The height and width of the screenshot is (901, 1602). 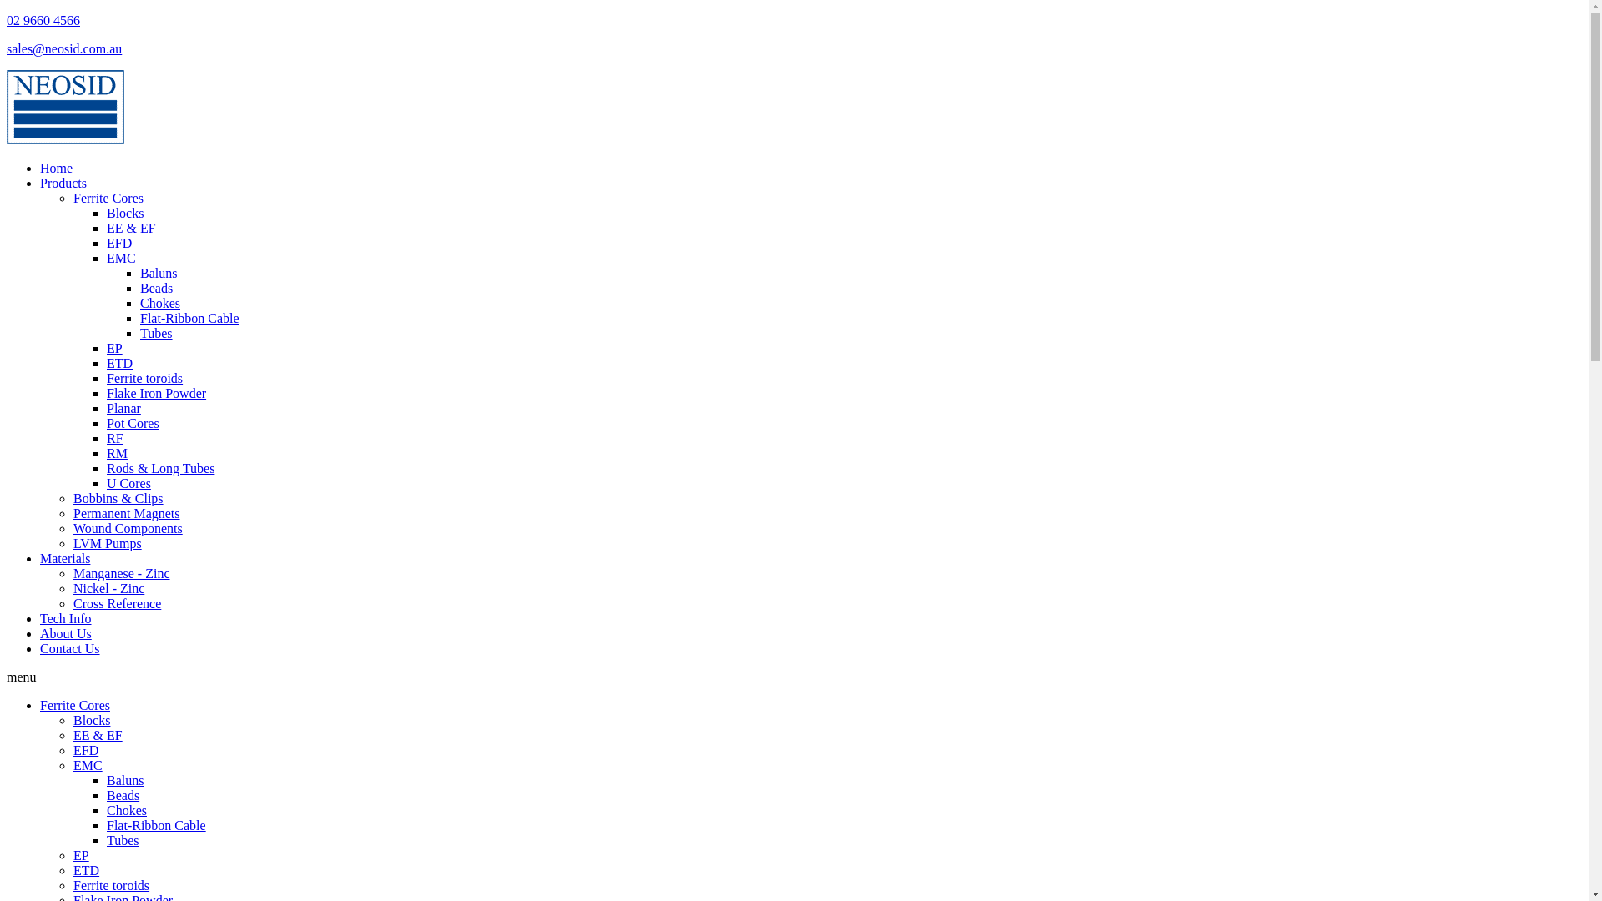 I want to click on Materials, so click(x=65, y=559).